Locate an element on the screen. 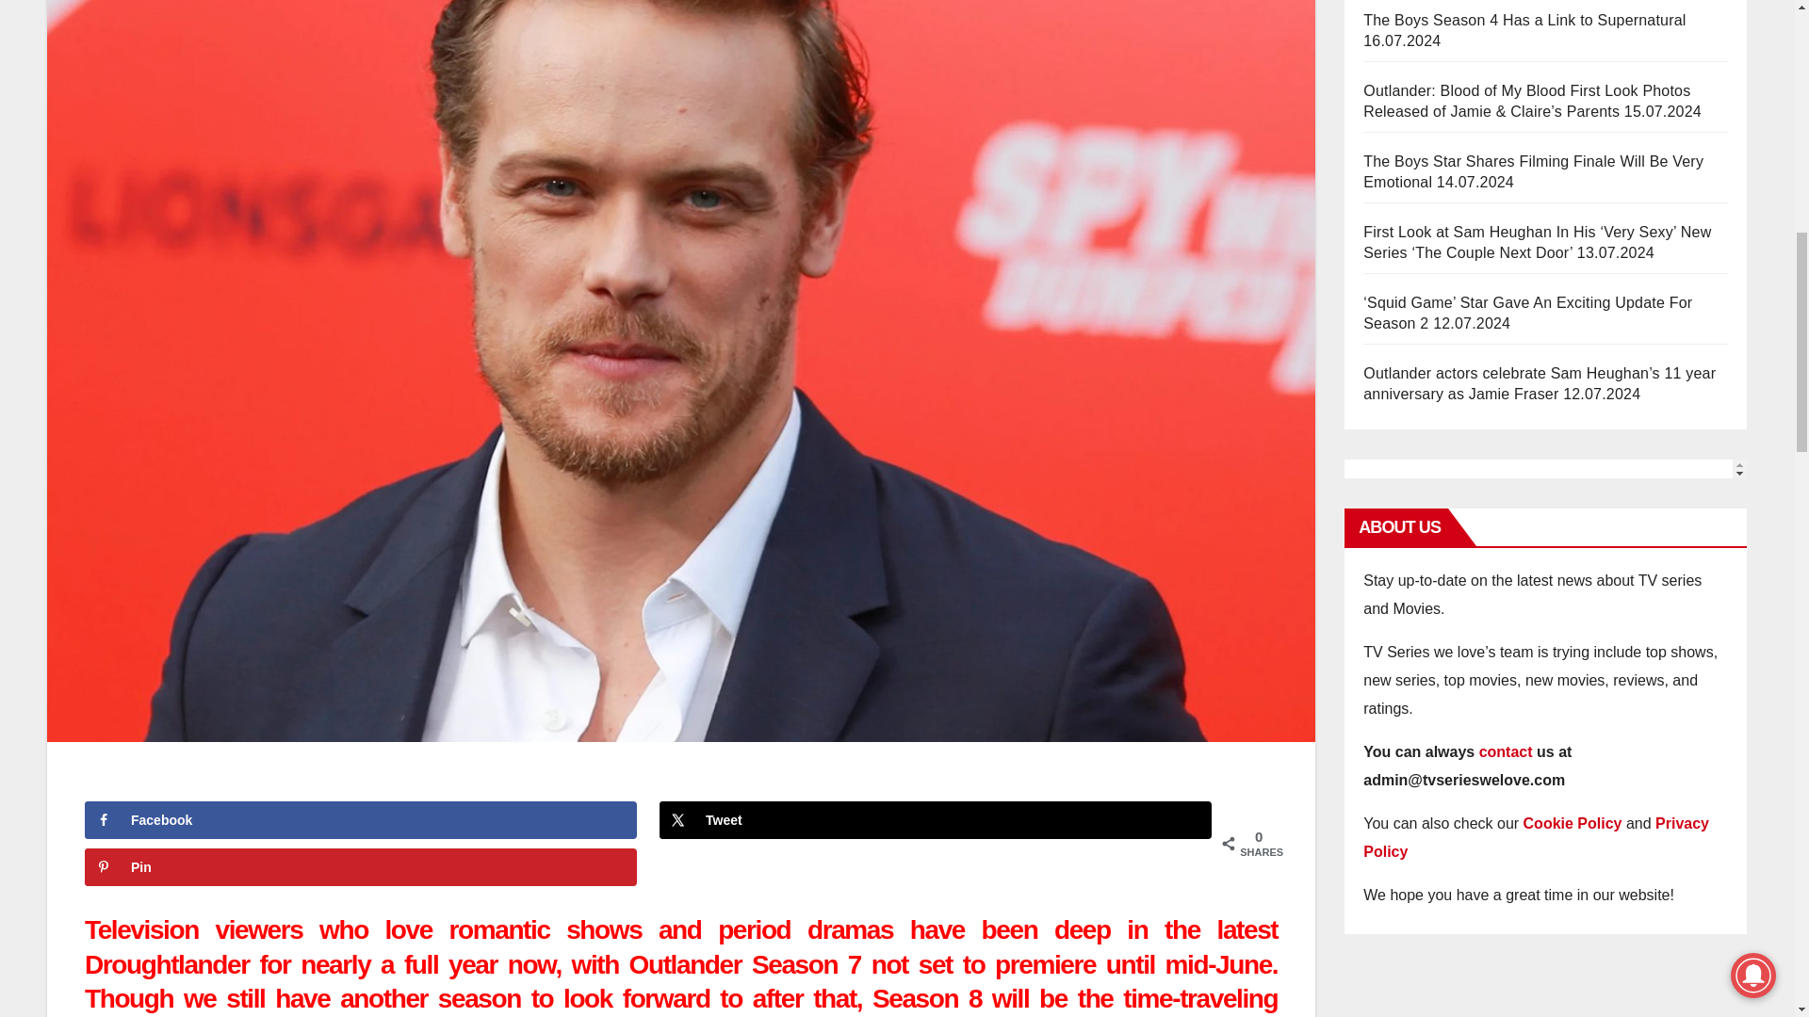 The height and width of the screenshot is (1017, 1809). Save to Pinterest is located at coordinates (360, 866).